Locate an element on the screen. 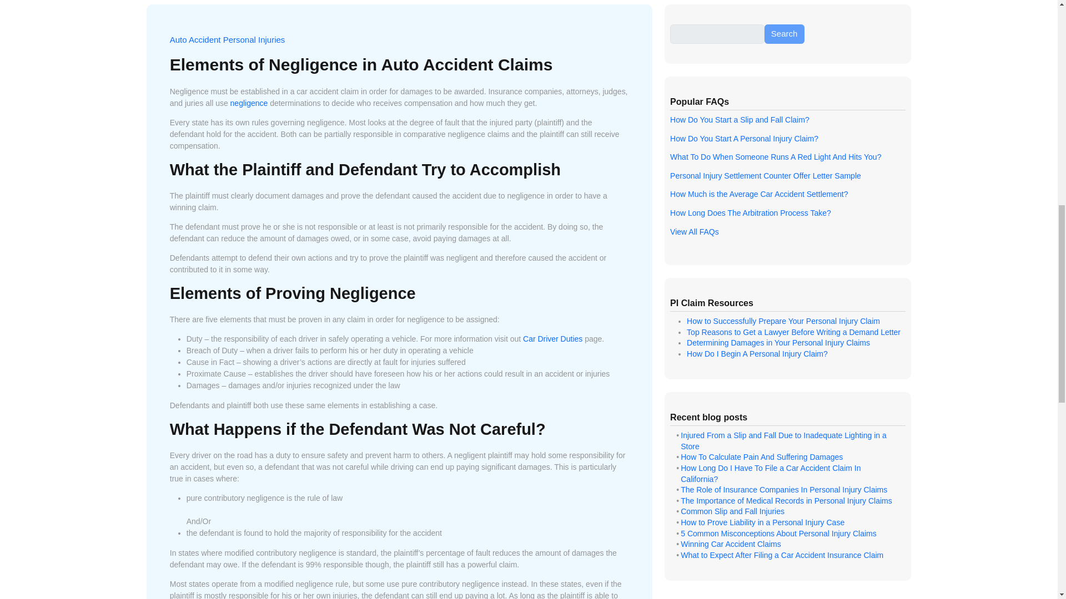 Image resolution: width=1066 pixels, height=599 pixels. Search is located at coordinates (784, 34).